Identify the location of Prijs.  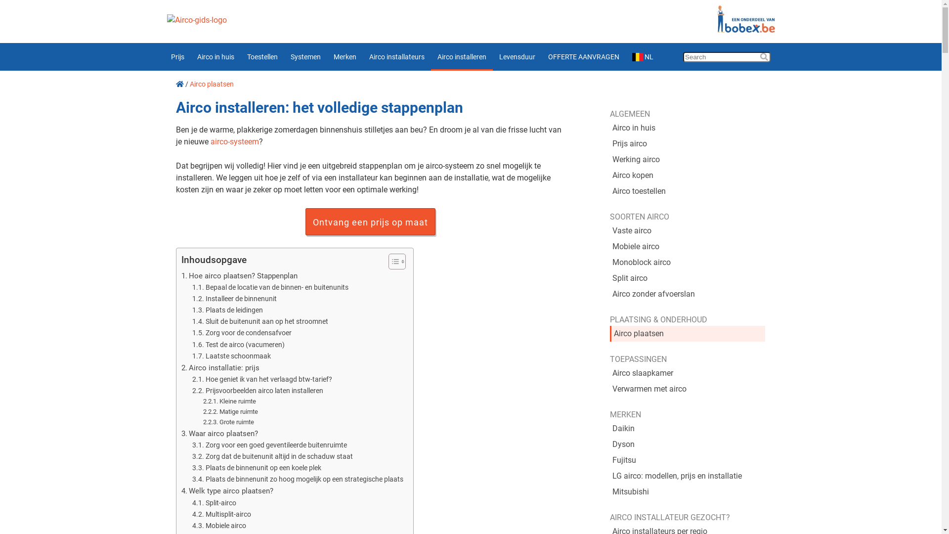
(177, 57).